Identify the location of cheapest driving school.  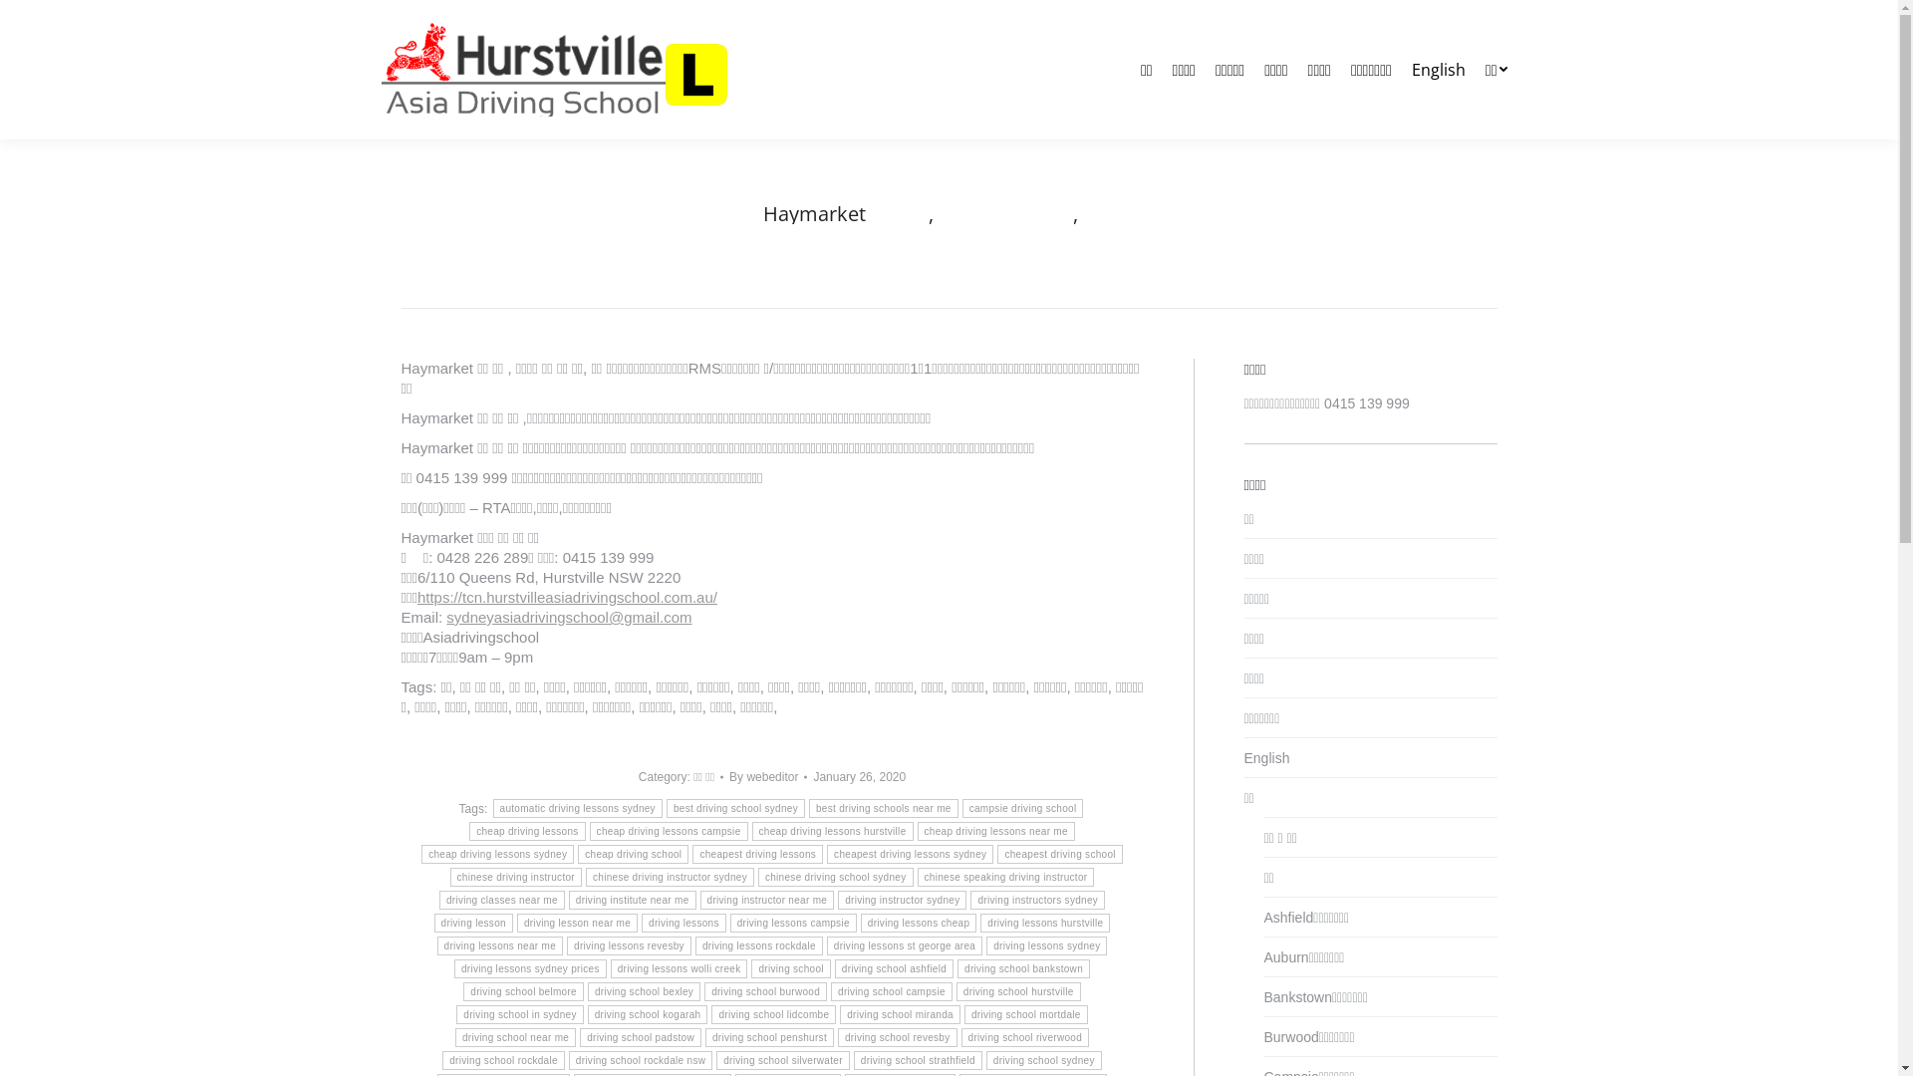
(1060, 855).